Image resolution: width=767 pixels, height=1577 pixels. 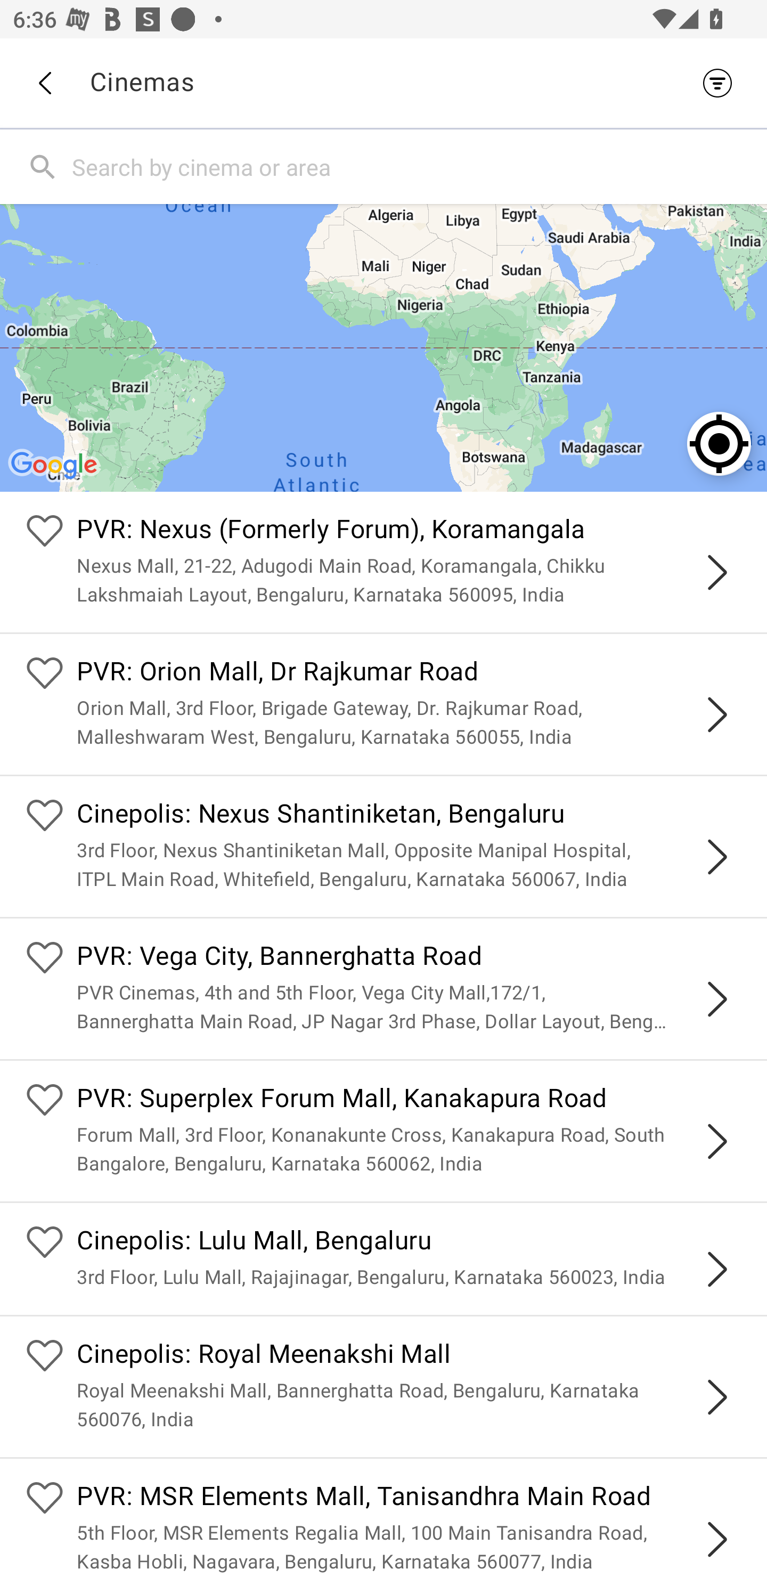 I want to click on Back Cinemas Filter, so click(x=383, y=83).